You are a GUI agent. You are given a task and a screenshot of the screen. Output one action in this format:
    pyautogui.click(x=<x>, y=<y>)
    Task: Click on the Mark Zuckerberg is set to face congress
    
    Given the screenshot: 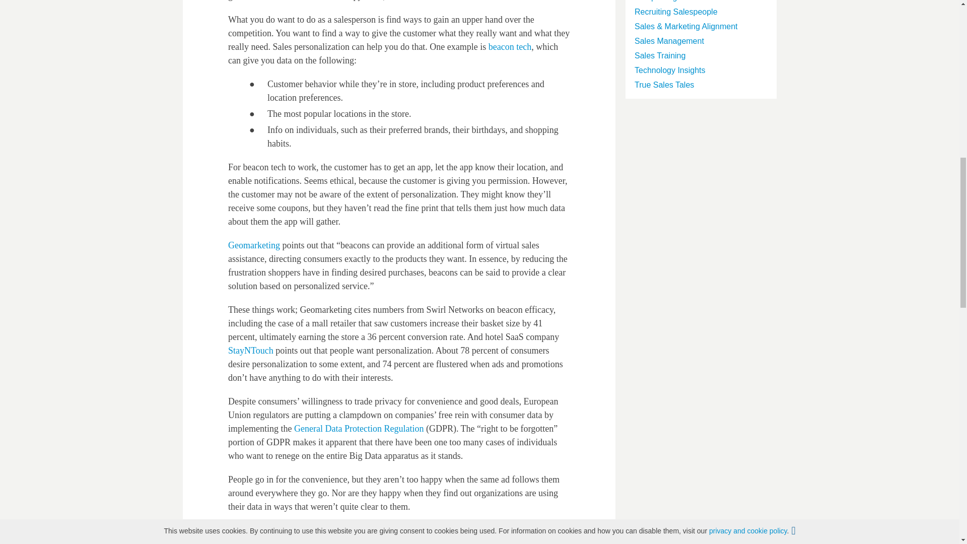 What is the action you would take?
    pyautogui.click(x=344, y=530)
    